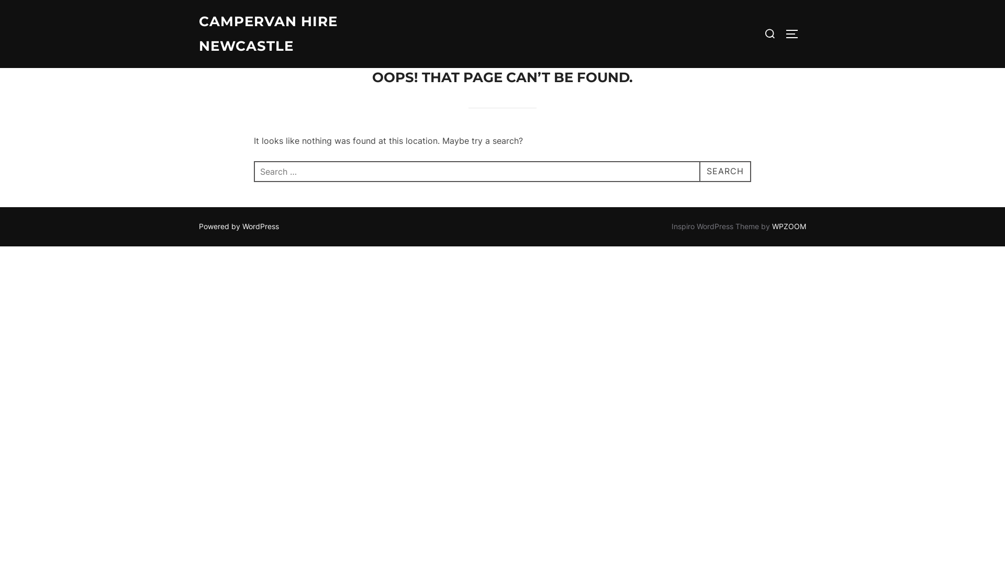 This screenshot has width=1005, height=565. Describe the element at coordinates (789, 226) in the screenshot. I see `WPZOOM` at that location.